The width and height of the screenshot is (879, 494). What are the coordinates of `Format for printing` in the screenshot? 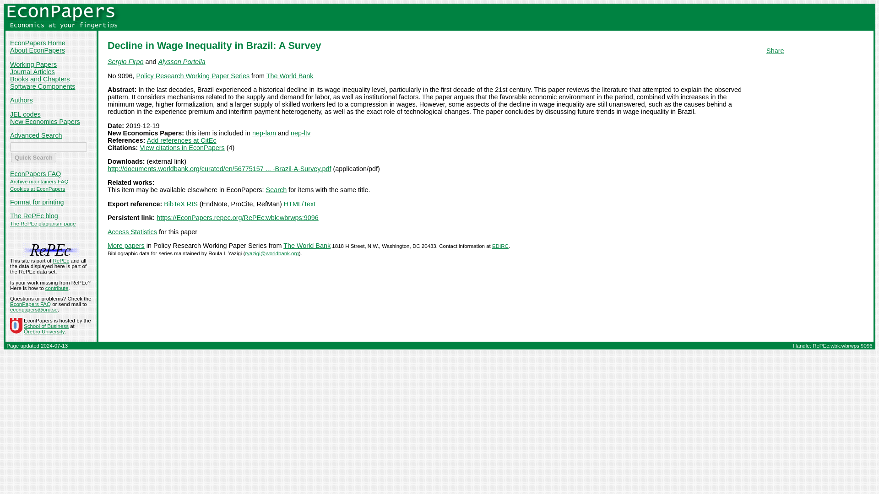 It's located at (37, 202).